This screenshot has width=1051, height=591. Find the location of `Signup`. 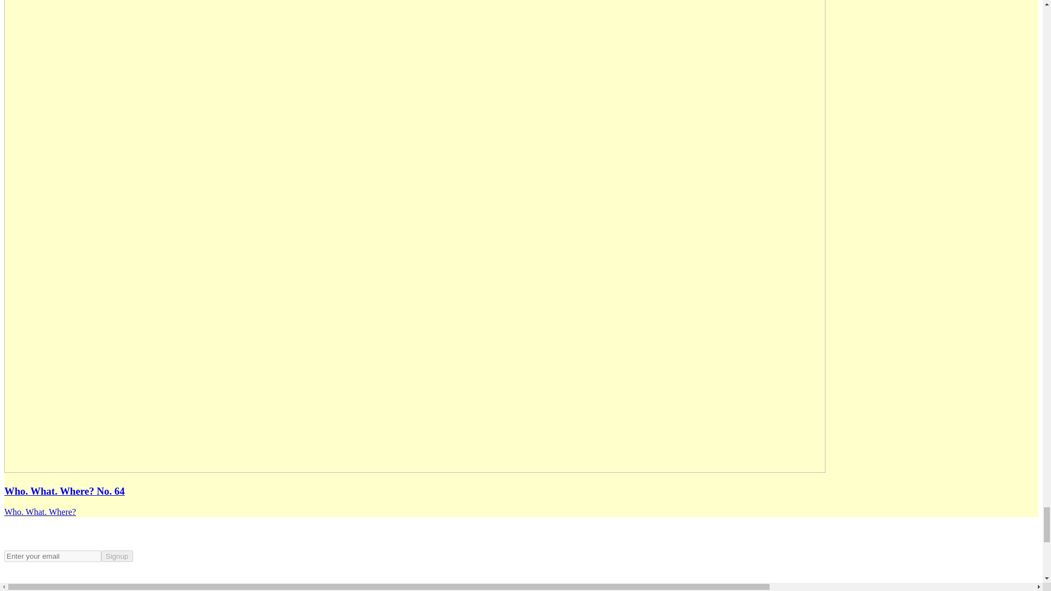

Signup is located at coordinates (117, 556).